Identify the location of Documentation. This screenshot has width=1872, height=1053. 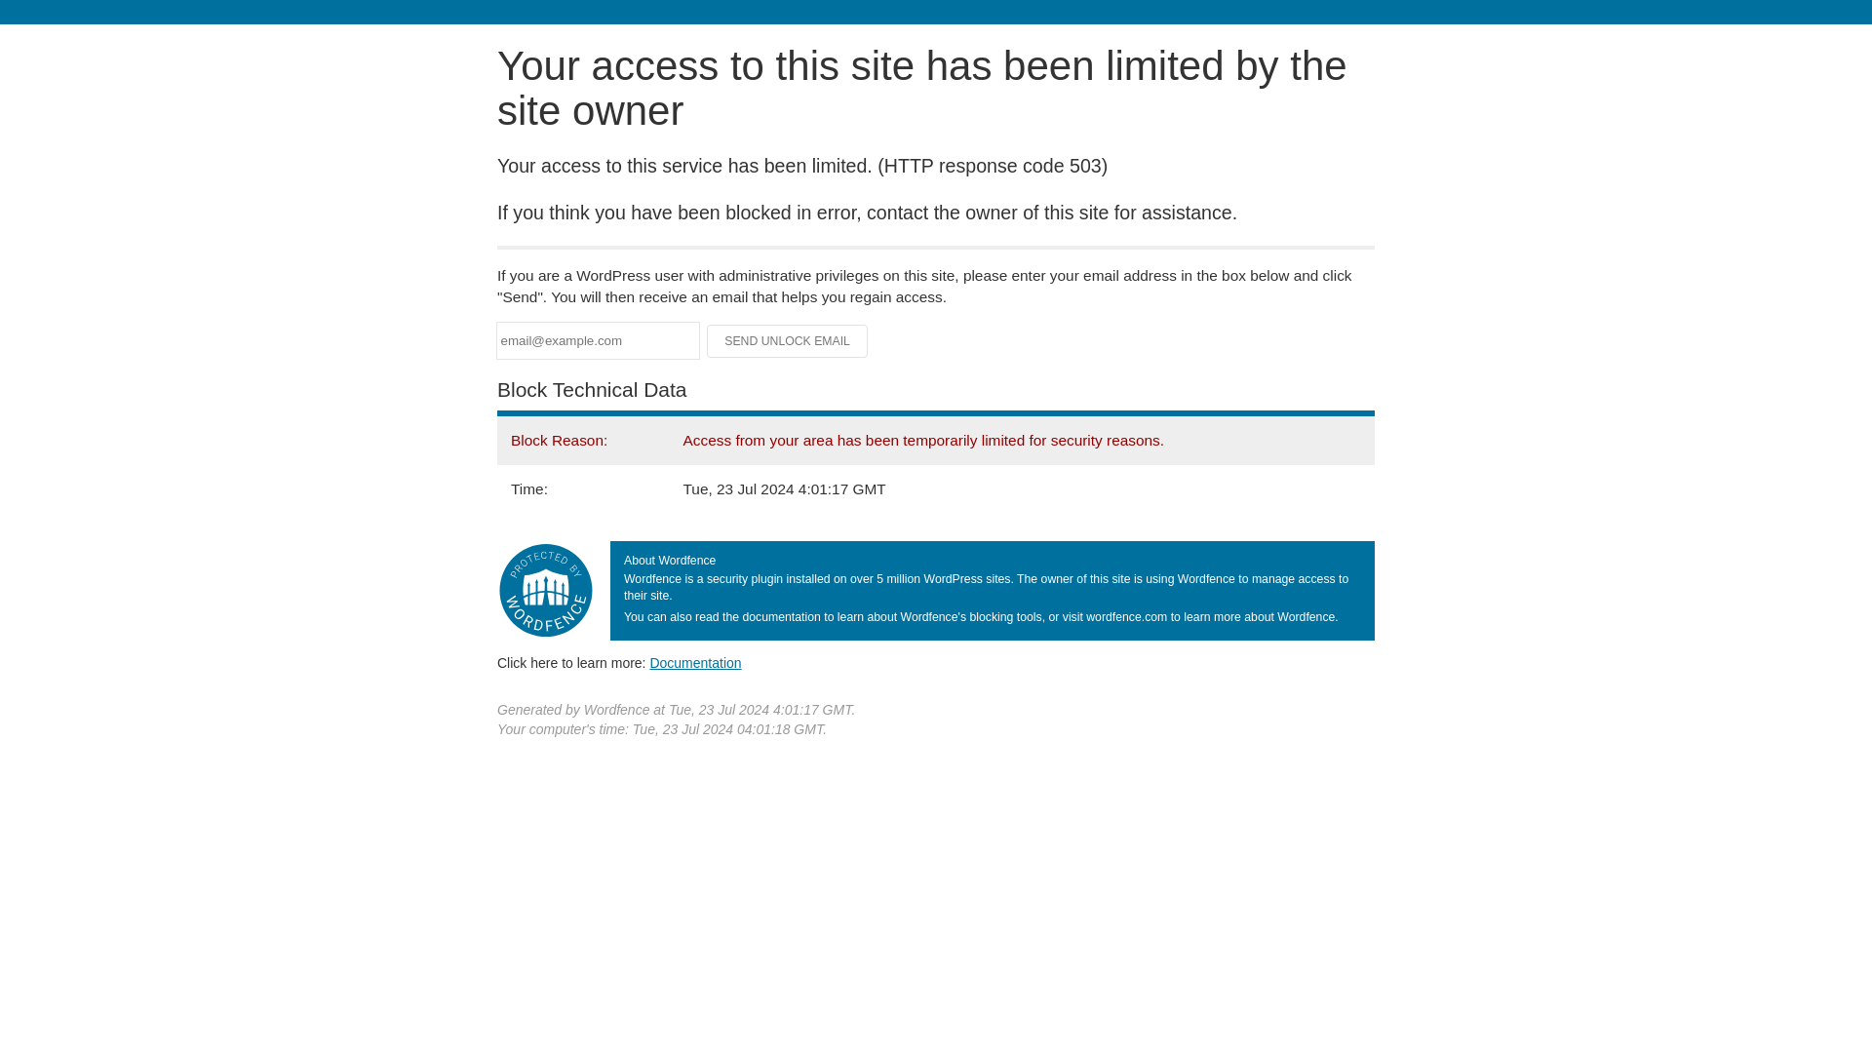
(695, 662).